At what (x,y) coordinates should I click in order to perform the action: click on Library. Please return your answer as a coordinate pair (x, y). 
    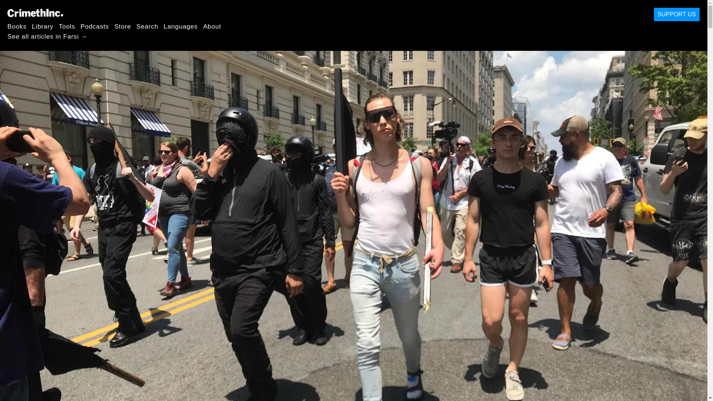
    Looking at the image, I should click on (43, 26).